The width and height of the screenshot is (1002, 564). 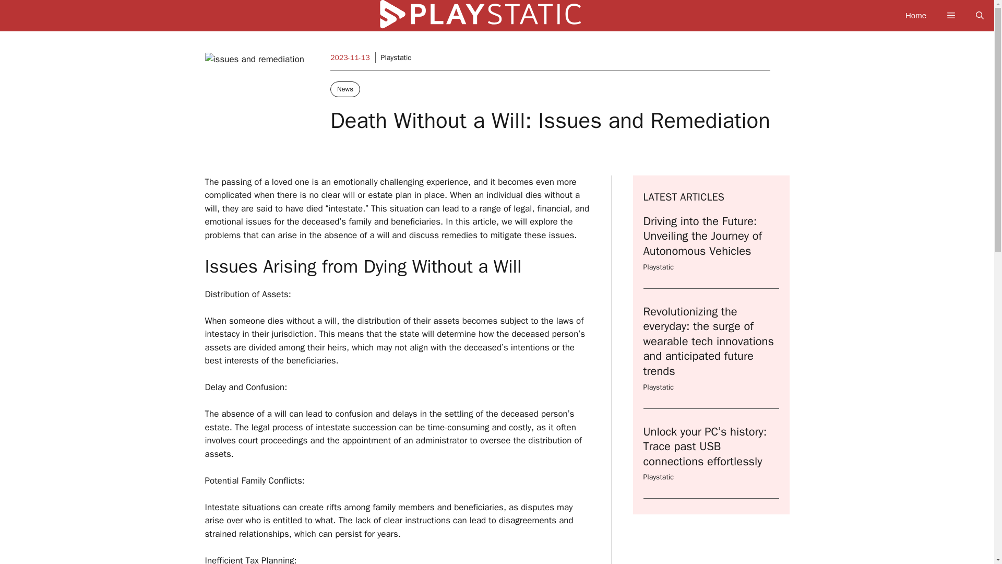 I want to click on Playstatic, so click(x=502, y=18).